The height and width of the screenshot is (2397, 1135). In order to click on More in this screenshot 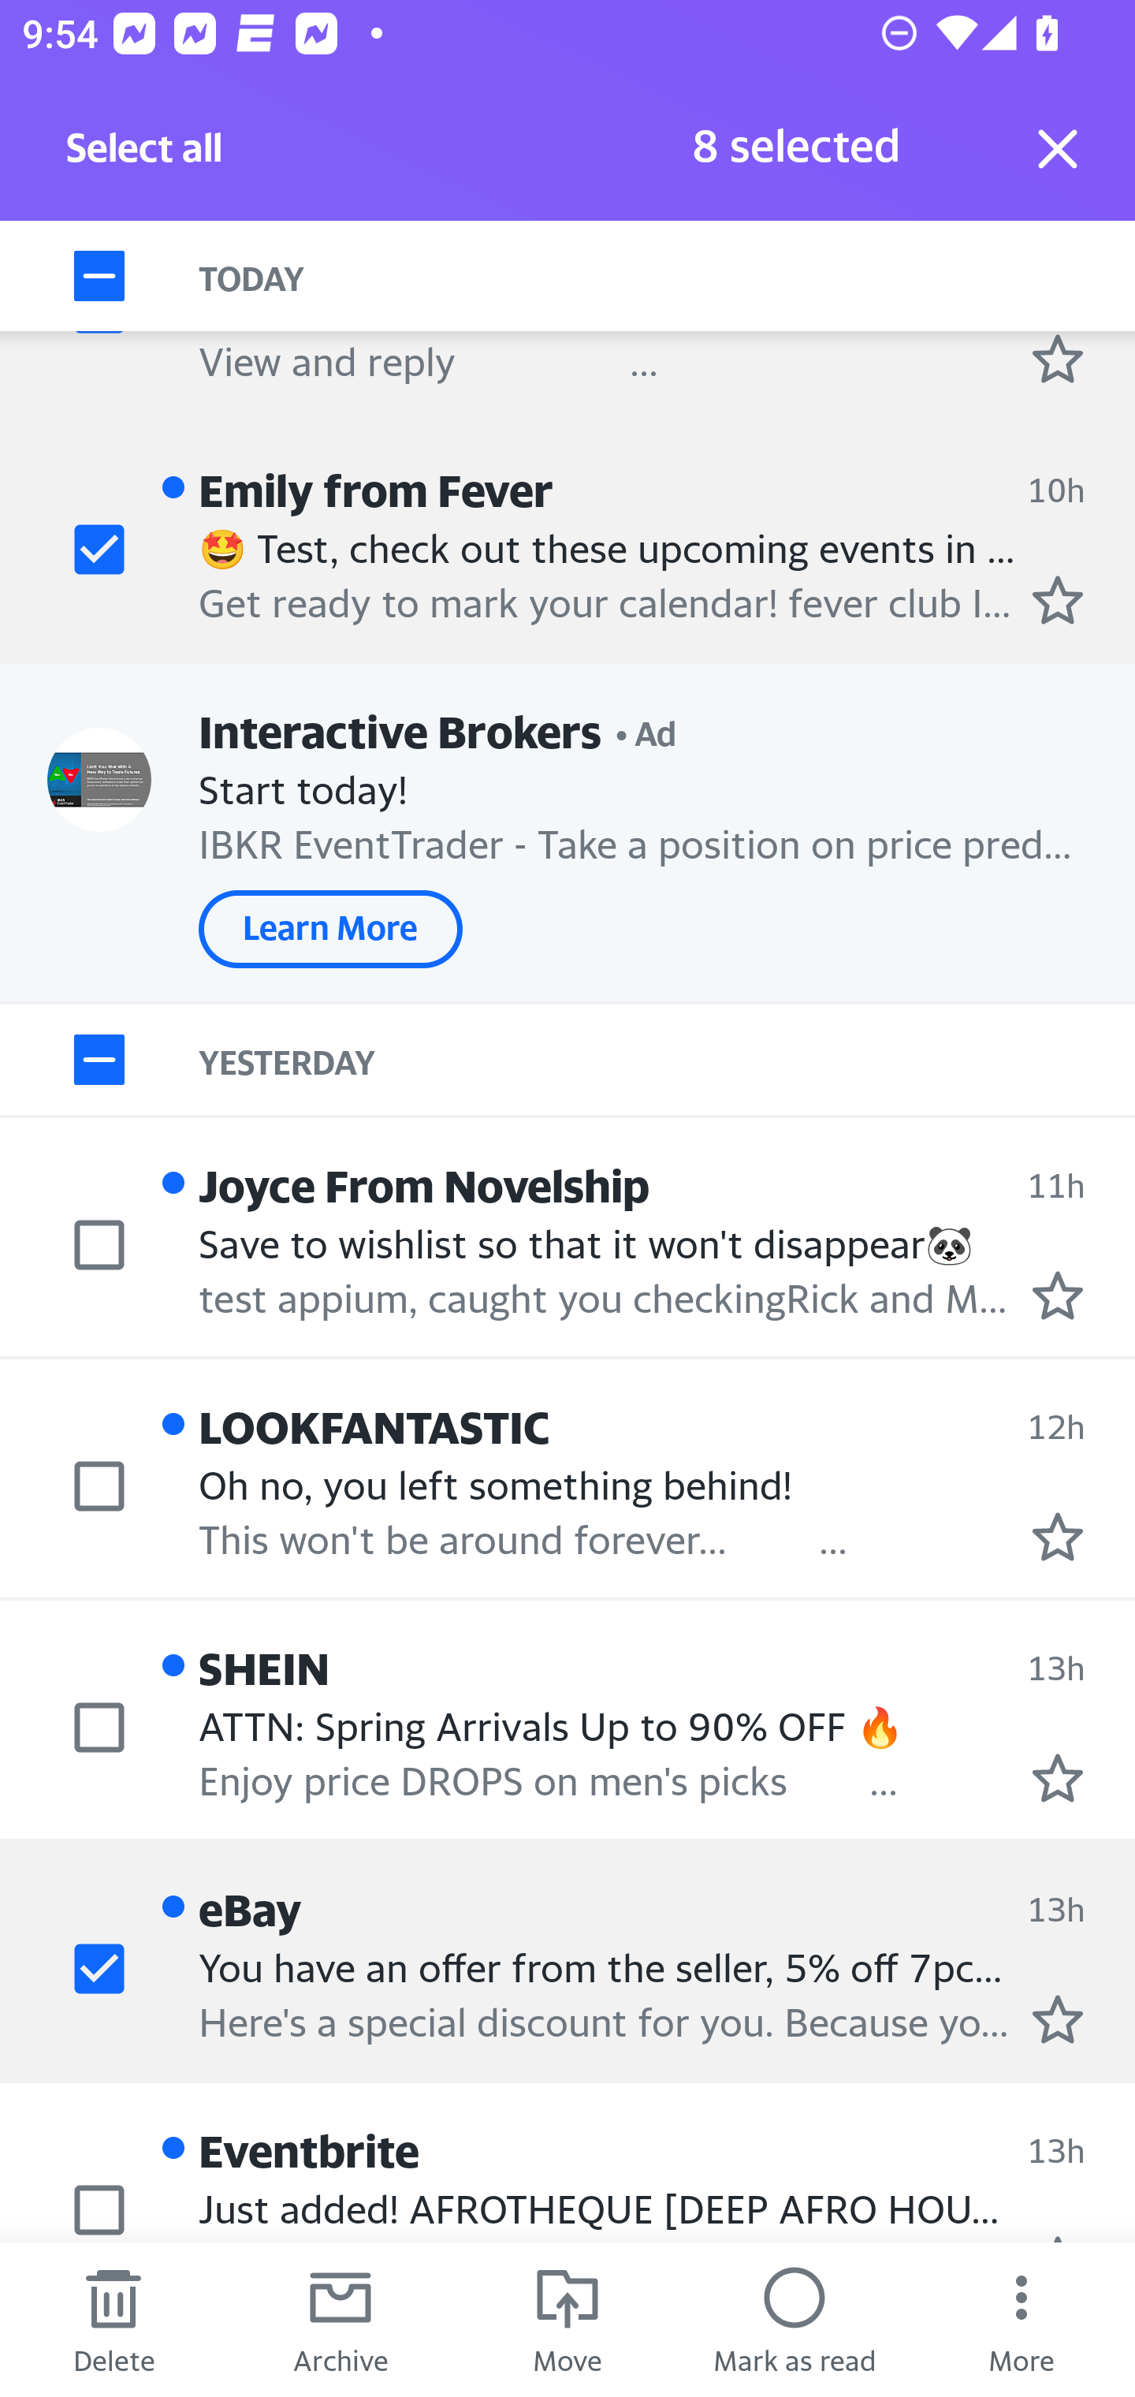, I will do `click(1021, 2320)`.